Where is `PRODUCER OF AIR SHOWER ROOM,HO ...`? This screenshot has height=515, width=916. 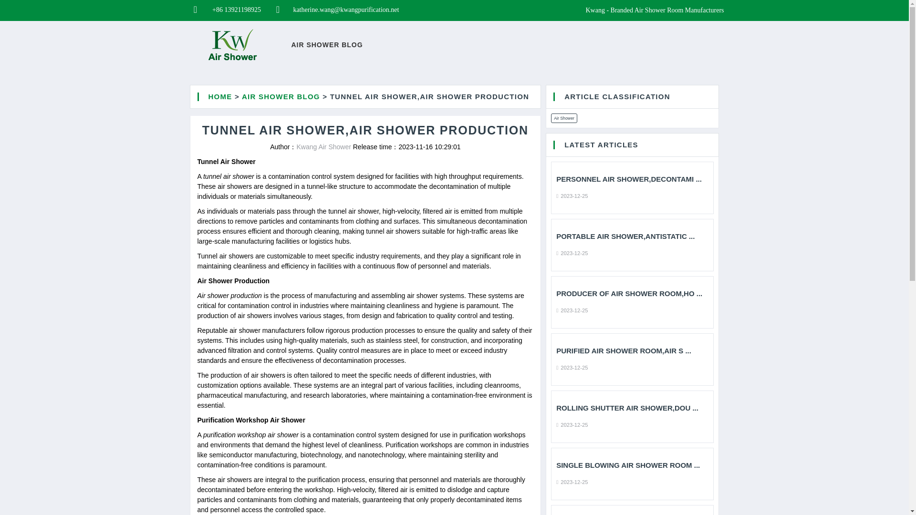
PRODUCER OF AIR SHOWER ROOM,HO ... is located at coordinates (632, 294).